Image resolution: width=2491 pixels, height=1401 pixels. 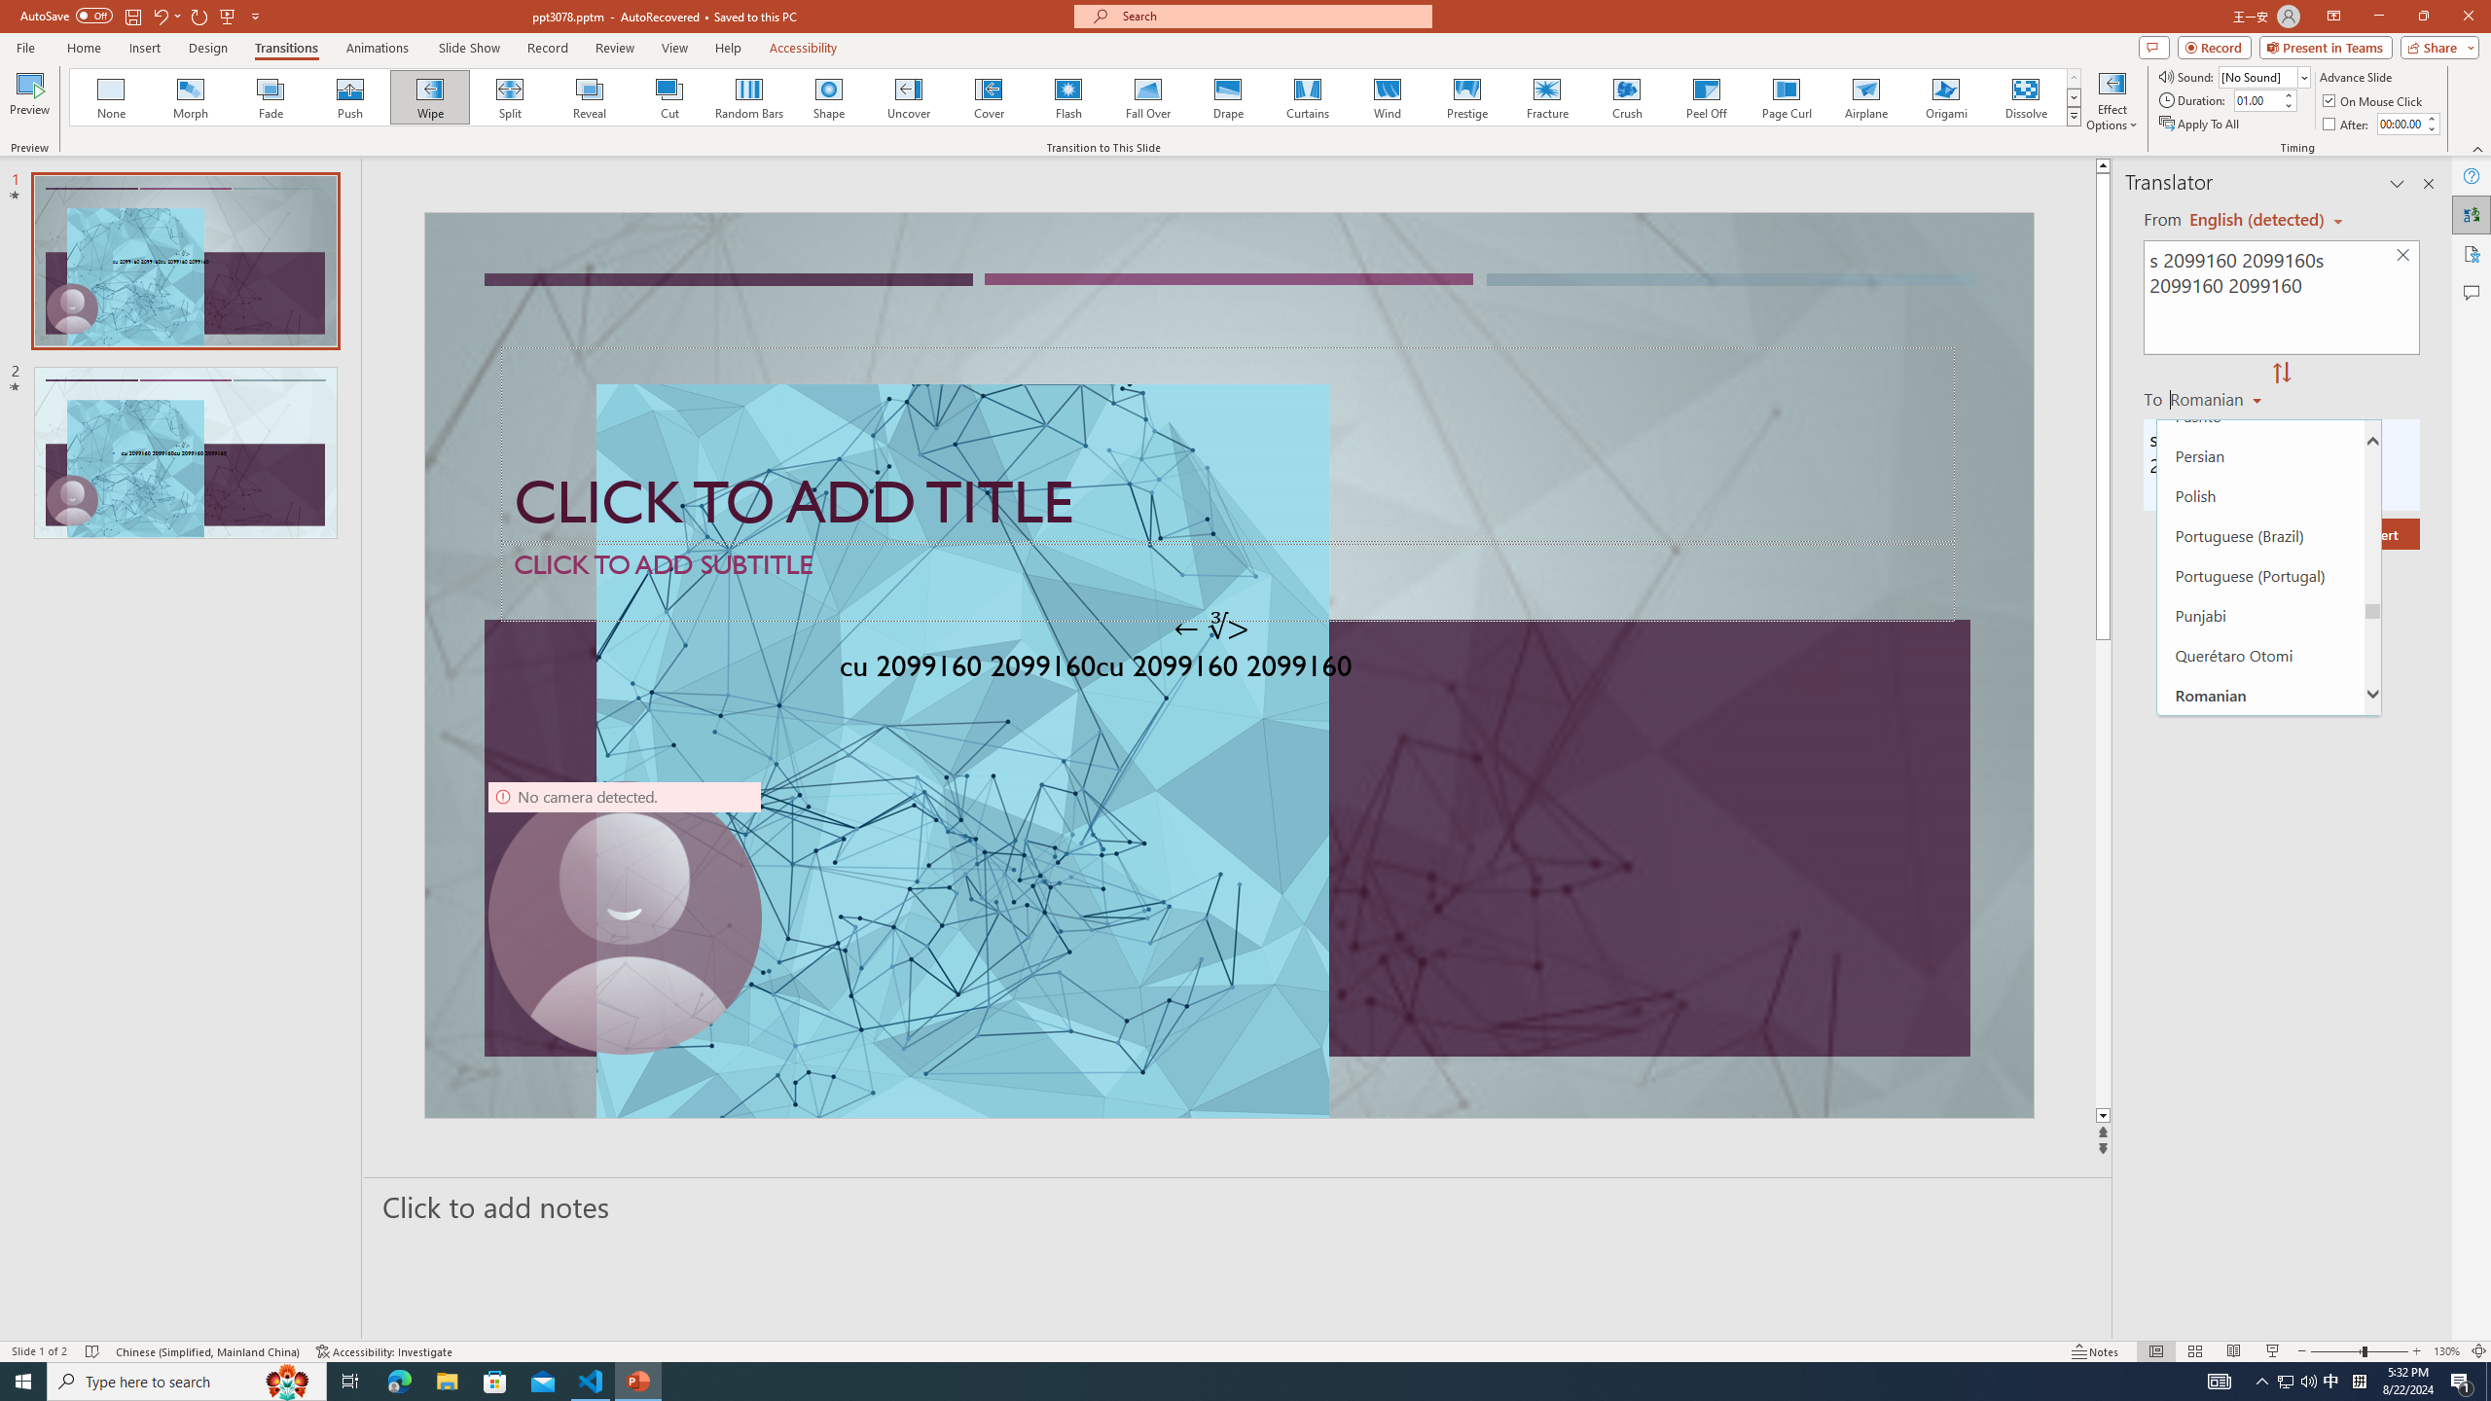 I want to click on Reveal, so click(x=590, y=97).